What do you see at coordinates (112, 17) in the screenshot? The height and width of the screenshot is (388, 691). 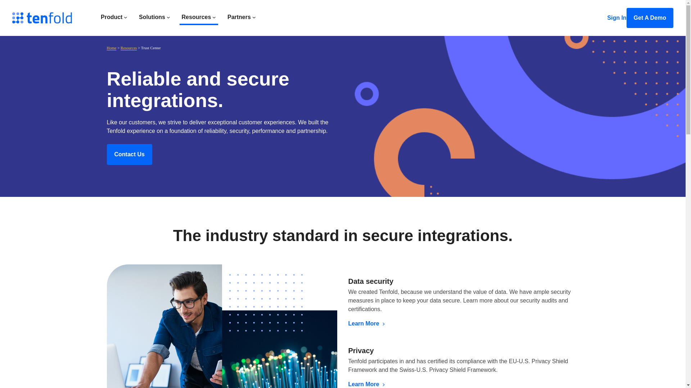 I see `Product` at bounding box center [112, 17].